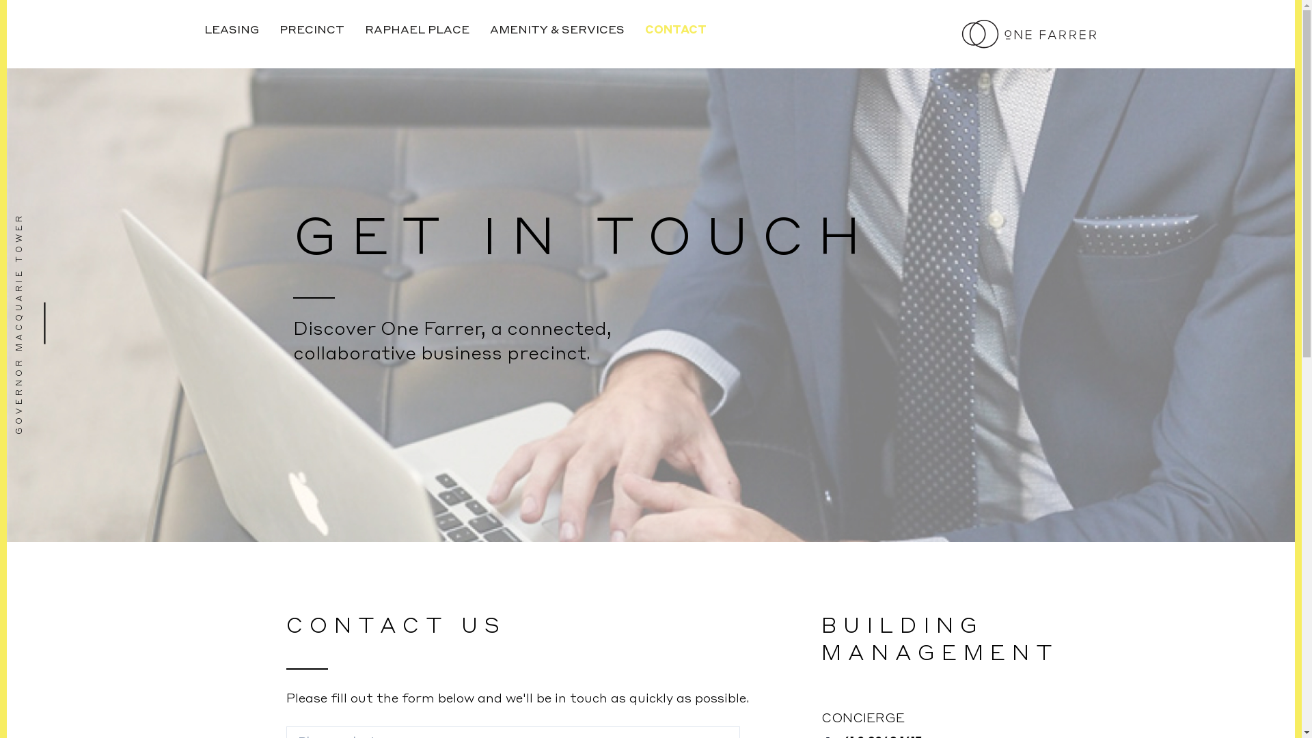 The height and width of the screenshot is (738, 1312). What do you see at coordinates (312, 31) in the screenshot?
I see `PRECINCT` at bounding box center [312, 31].